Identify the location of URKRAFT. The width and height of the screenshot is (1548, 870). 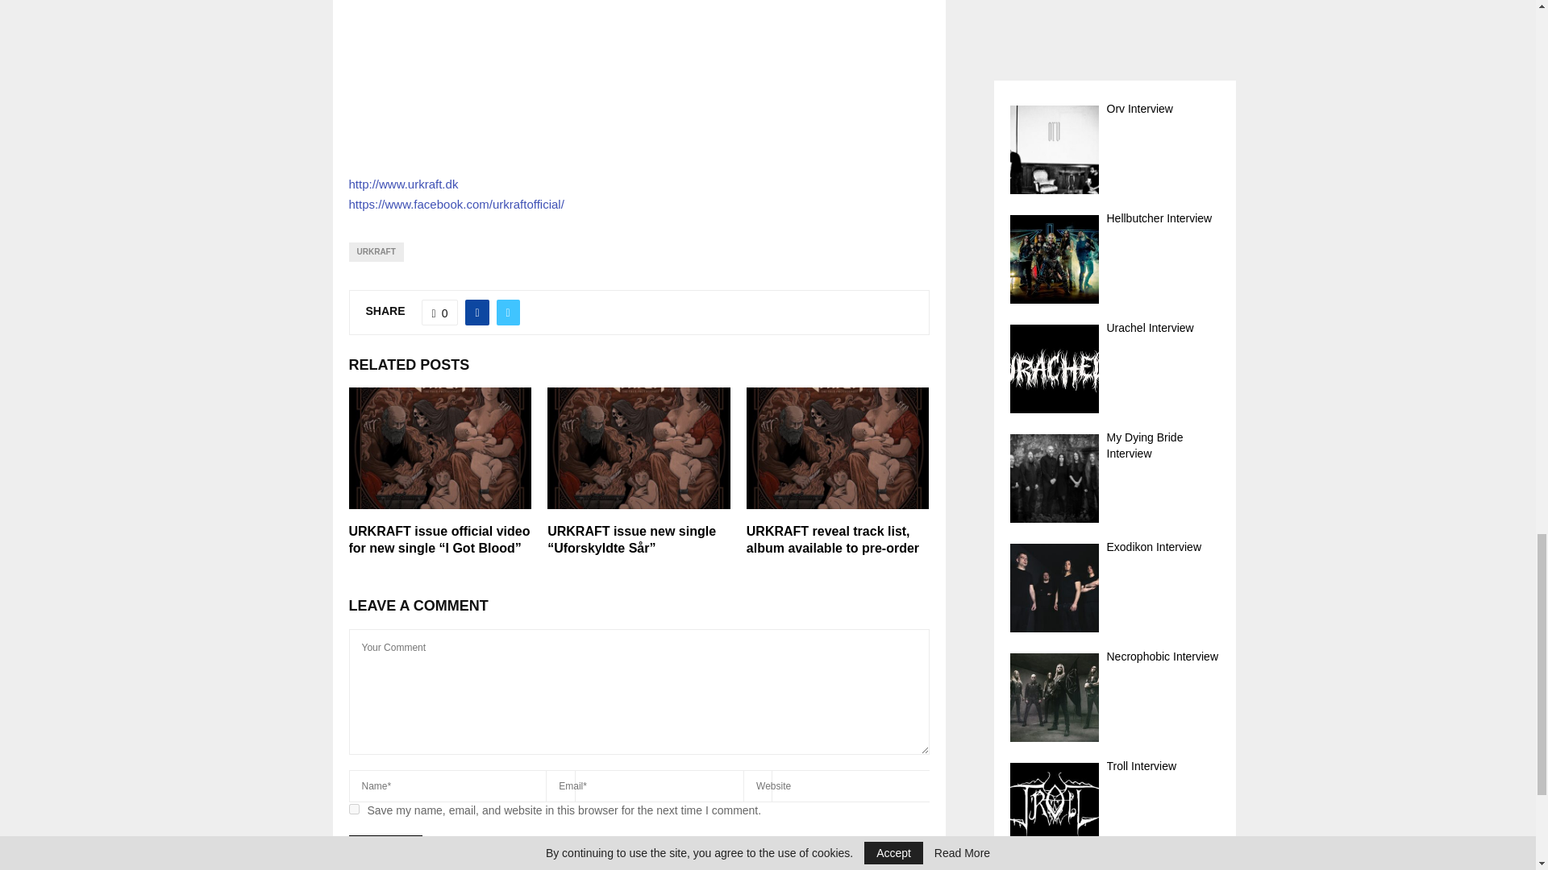
(376, 252).